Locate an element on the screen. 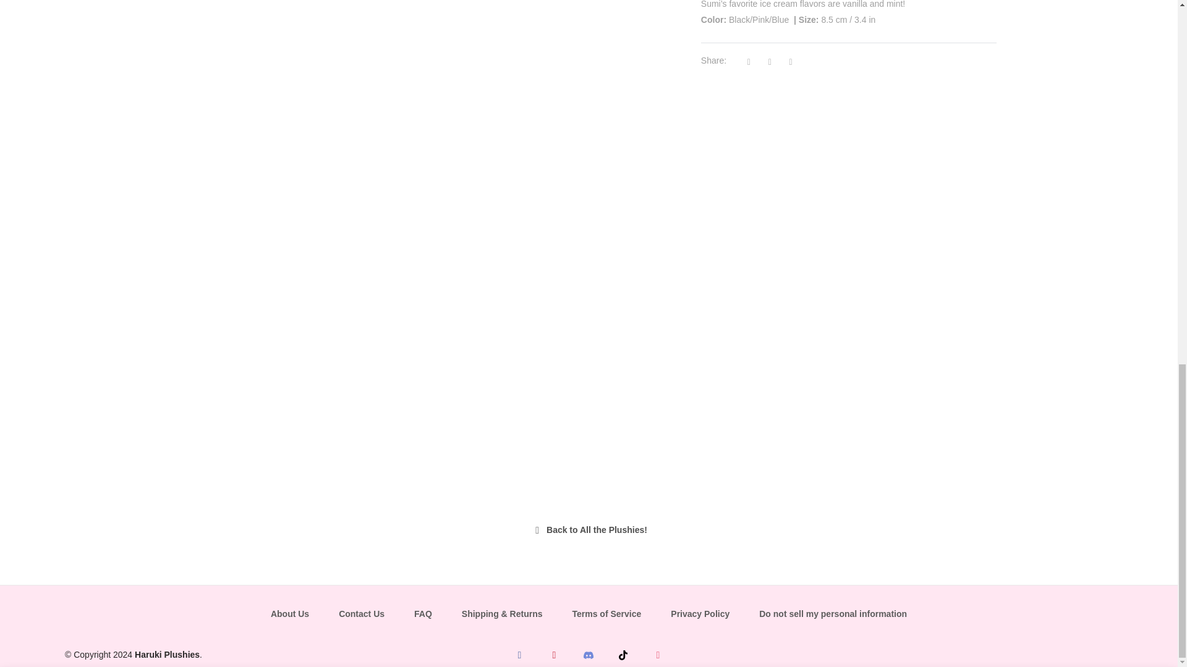  Tweet on Twitter is located at coordinates (774, 62).